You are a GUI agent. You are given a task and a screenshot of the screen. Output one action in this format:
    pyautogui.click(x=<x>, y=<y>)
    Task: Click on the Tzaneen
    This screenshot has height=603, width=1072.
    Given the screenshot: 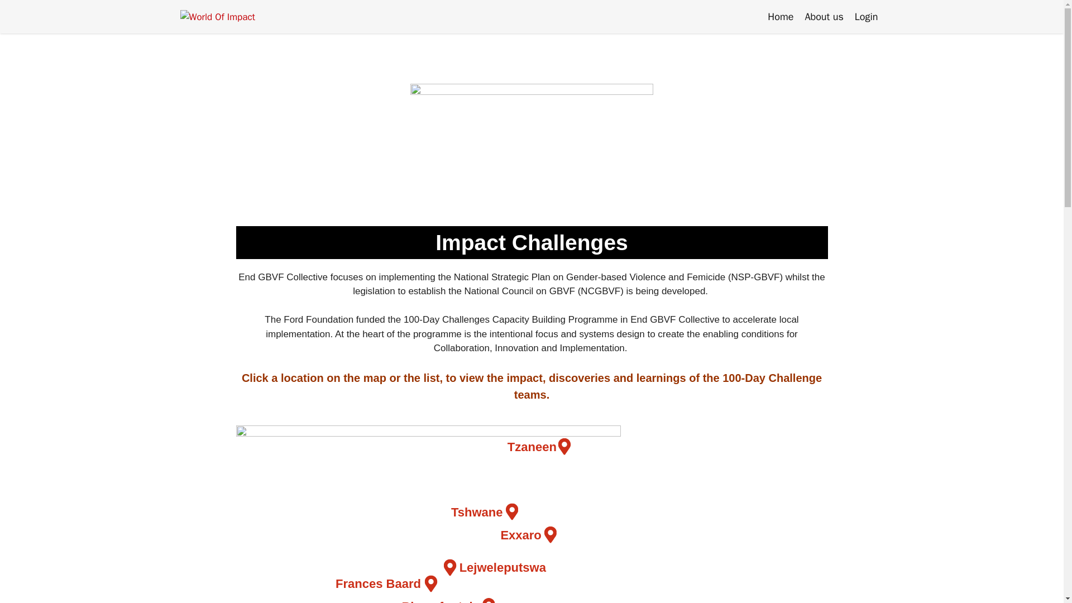 What is the action you would take?
    pyautogui.click(x=539, y=447)
    